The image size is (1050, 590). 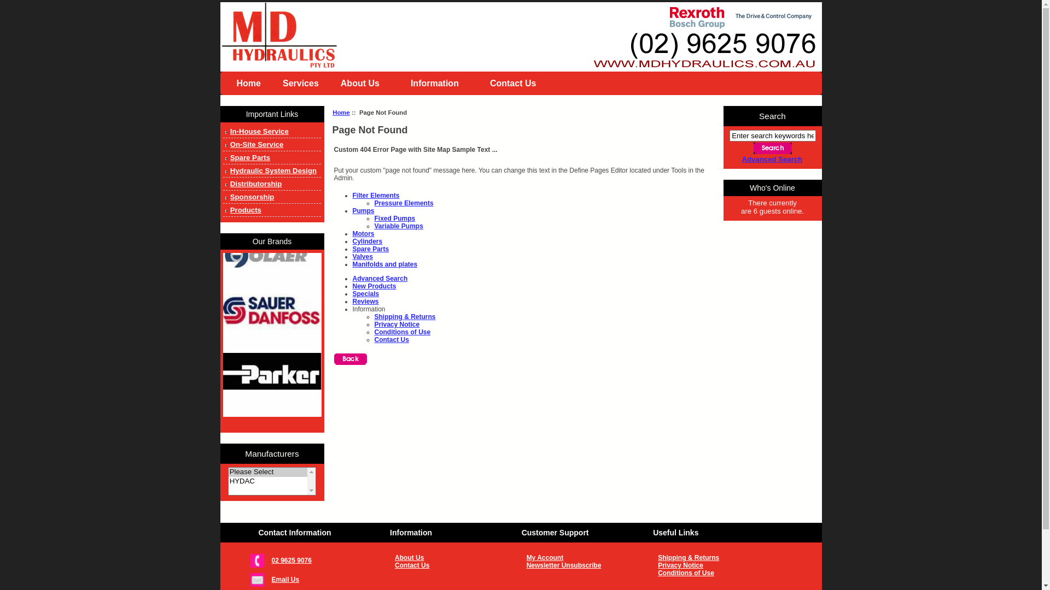 I want to click on Services, so click(x=301, y=83).